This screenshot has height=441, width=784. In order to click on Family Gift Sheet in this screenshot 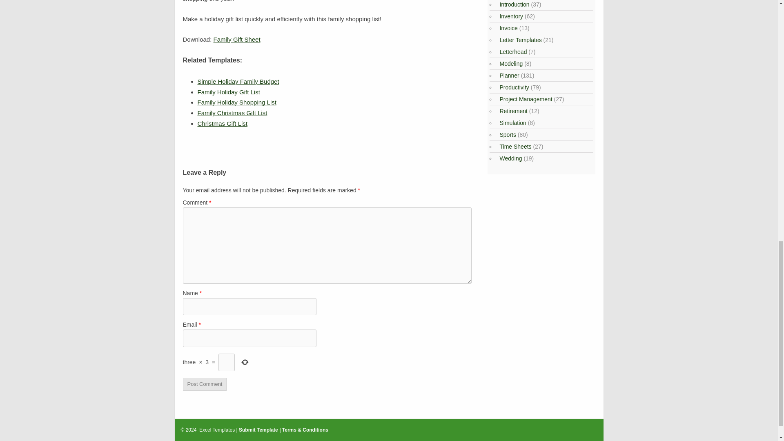, I will do `click(237, 39)`.